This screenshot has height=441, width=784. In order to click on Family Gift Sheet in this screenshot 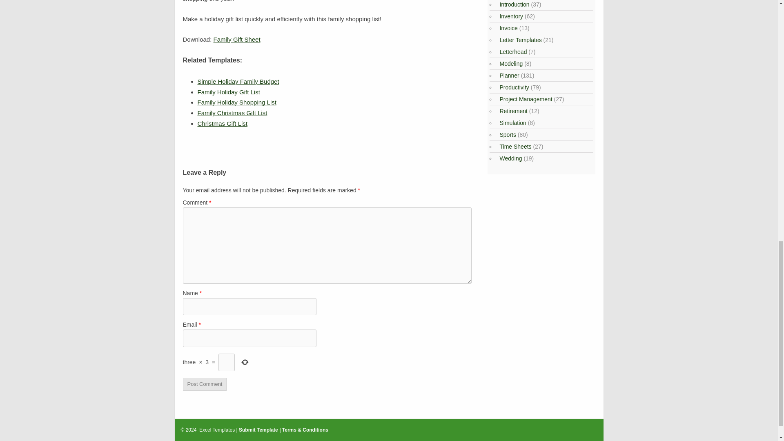, I will do `click(237, 39)`.